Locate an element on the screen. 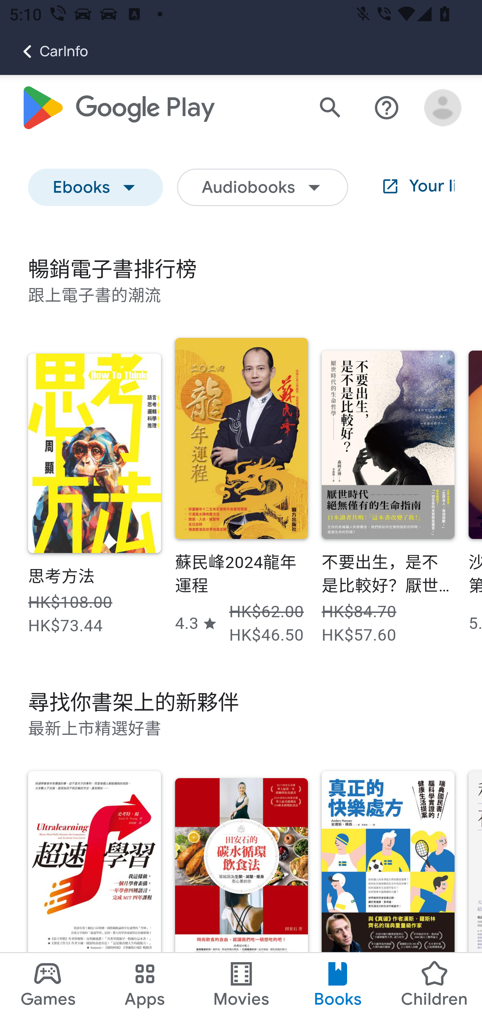  Help centre is located at coordinates (387, 108).